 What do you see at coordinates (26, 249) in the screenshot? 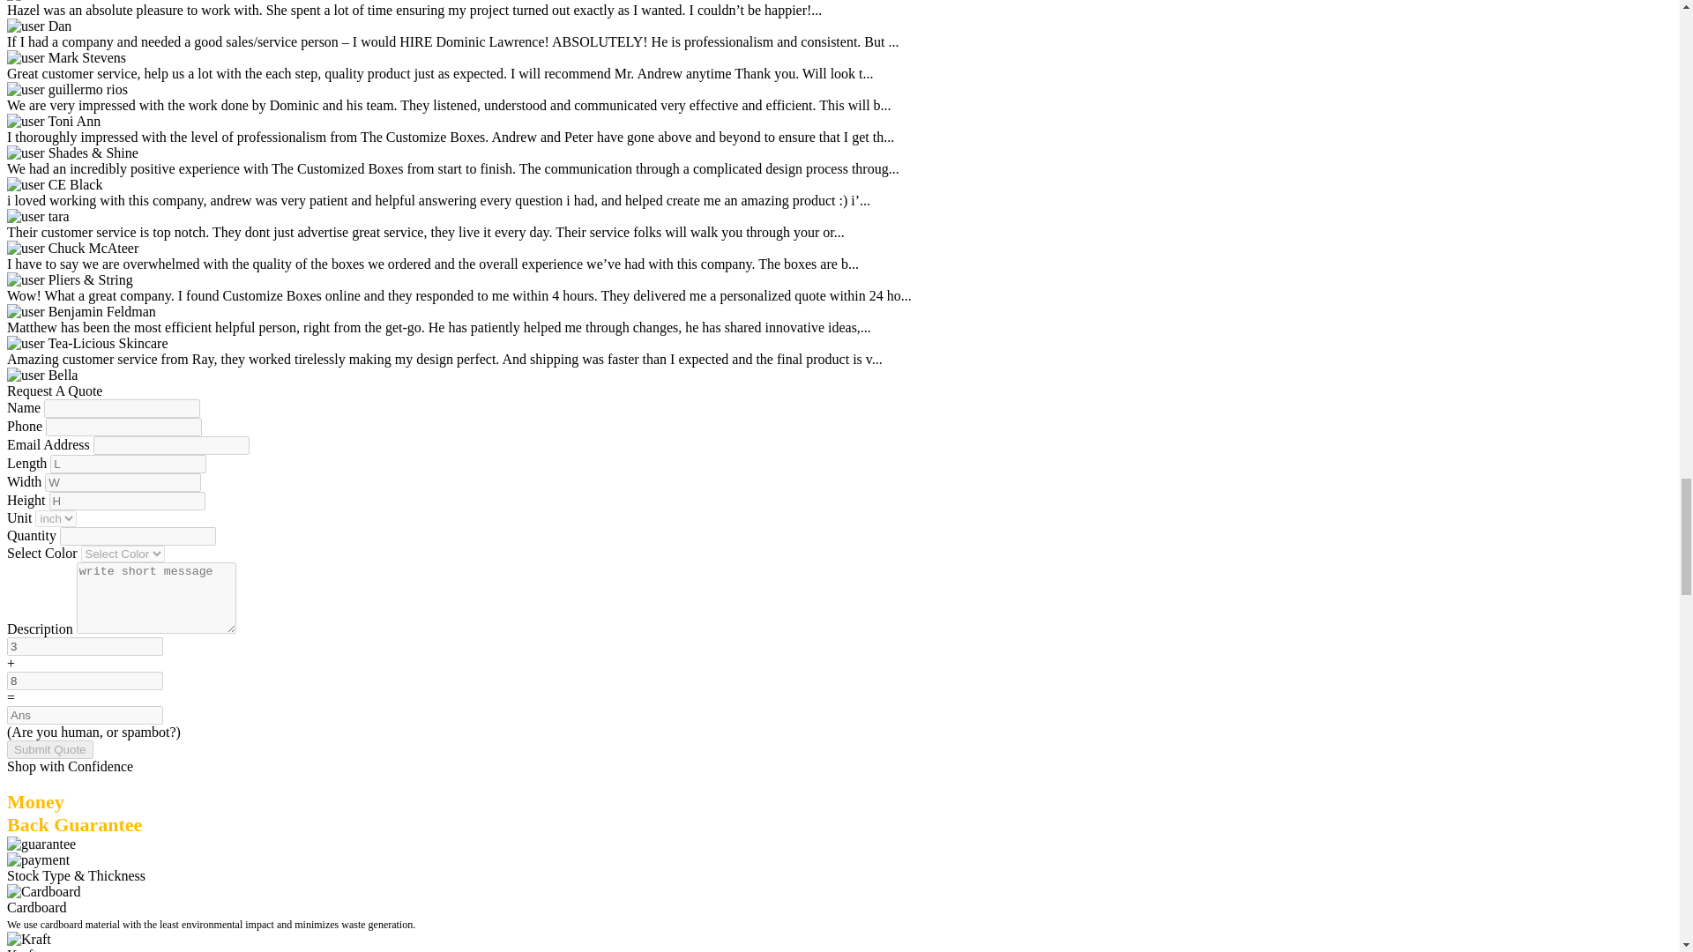
I see `user` at bounding box center [26, 249].